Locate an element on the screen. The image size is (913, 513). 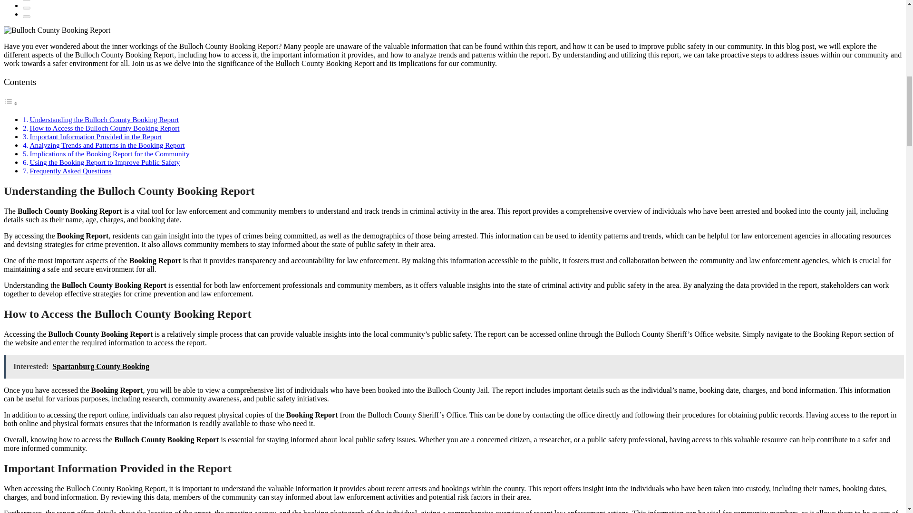
How to Access the Bulloch County Booking Report is located at coordinates (104, 128).